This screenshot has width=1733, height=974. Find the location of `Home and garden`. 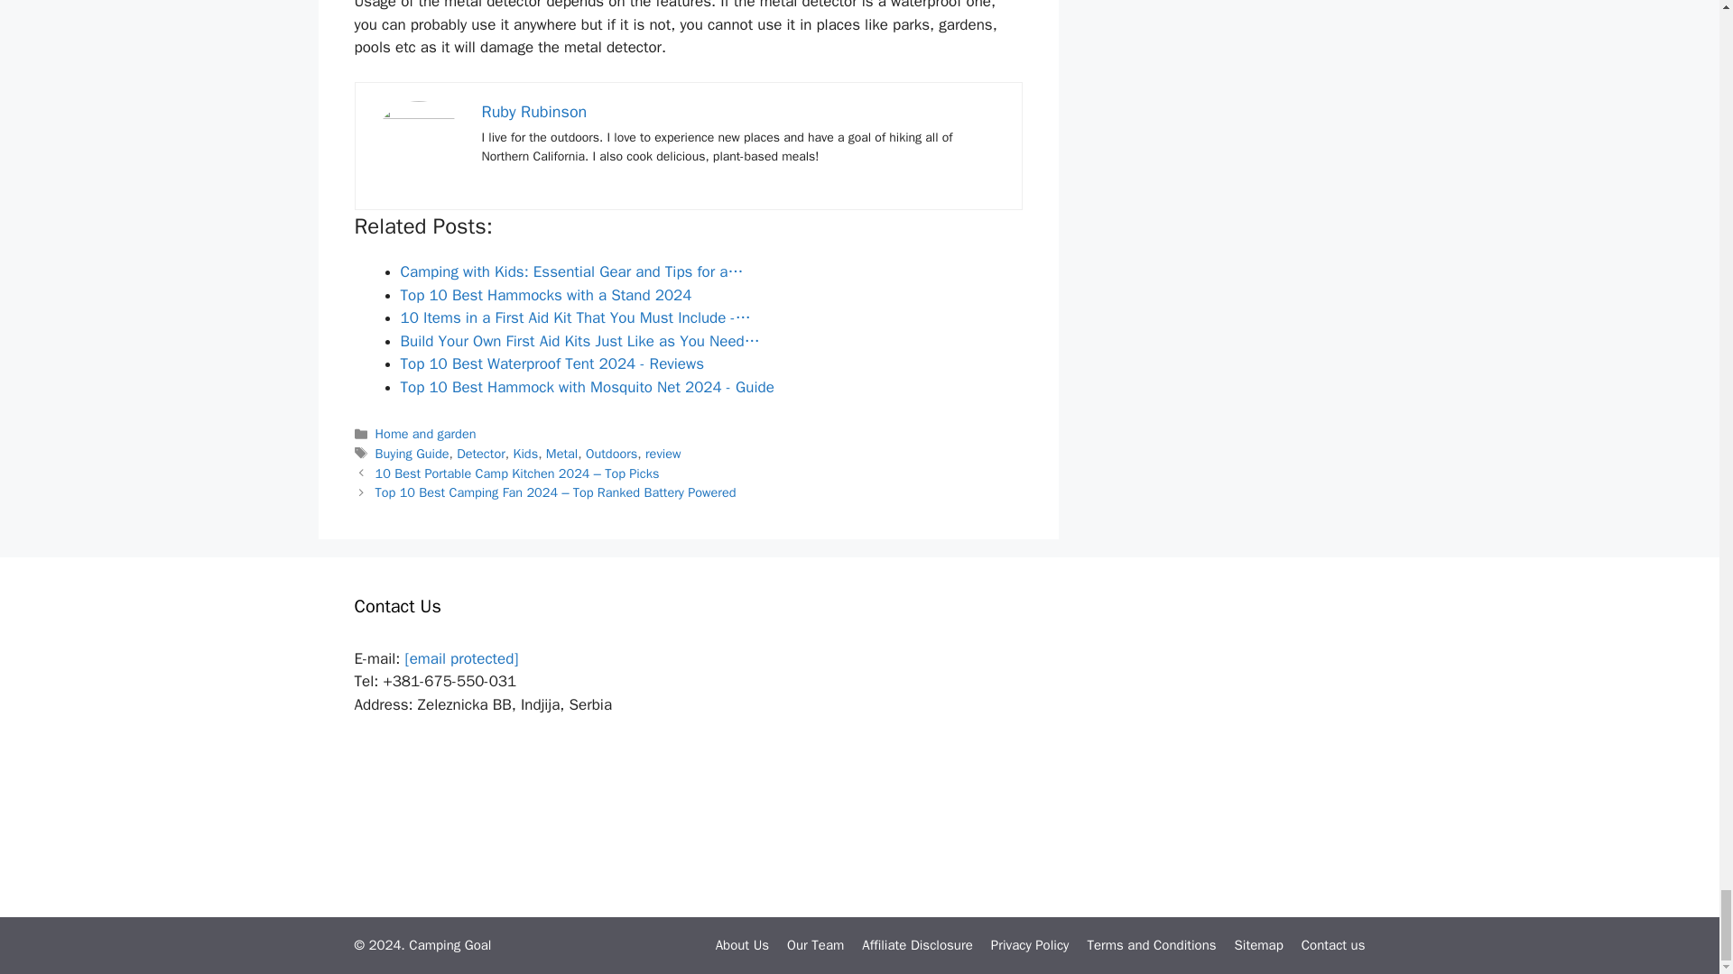

Home and garden is located at coordinates (426, 433).